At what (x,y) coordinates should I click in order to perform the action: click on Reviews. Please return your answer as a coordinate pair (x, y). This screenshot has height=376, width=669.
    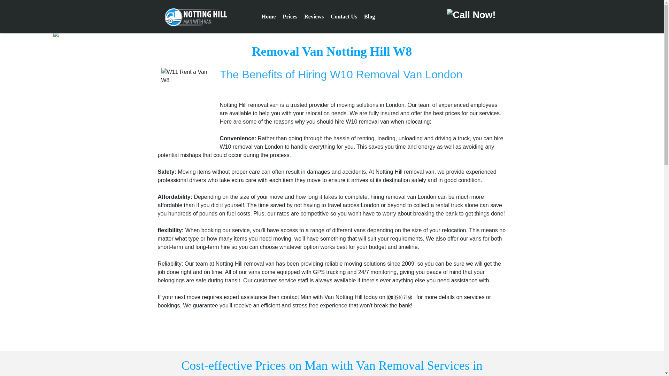
    Looking at the image, I should click on (314, 16).